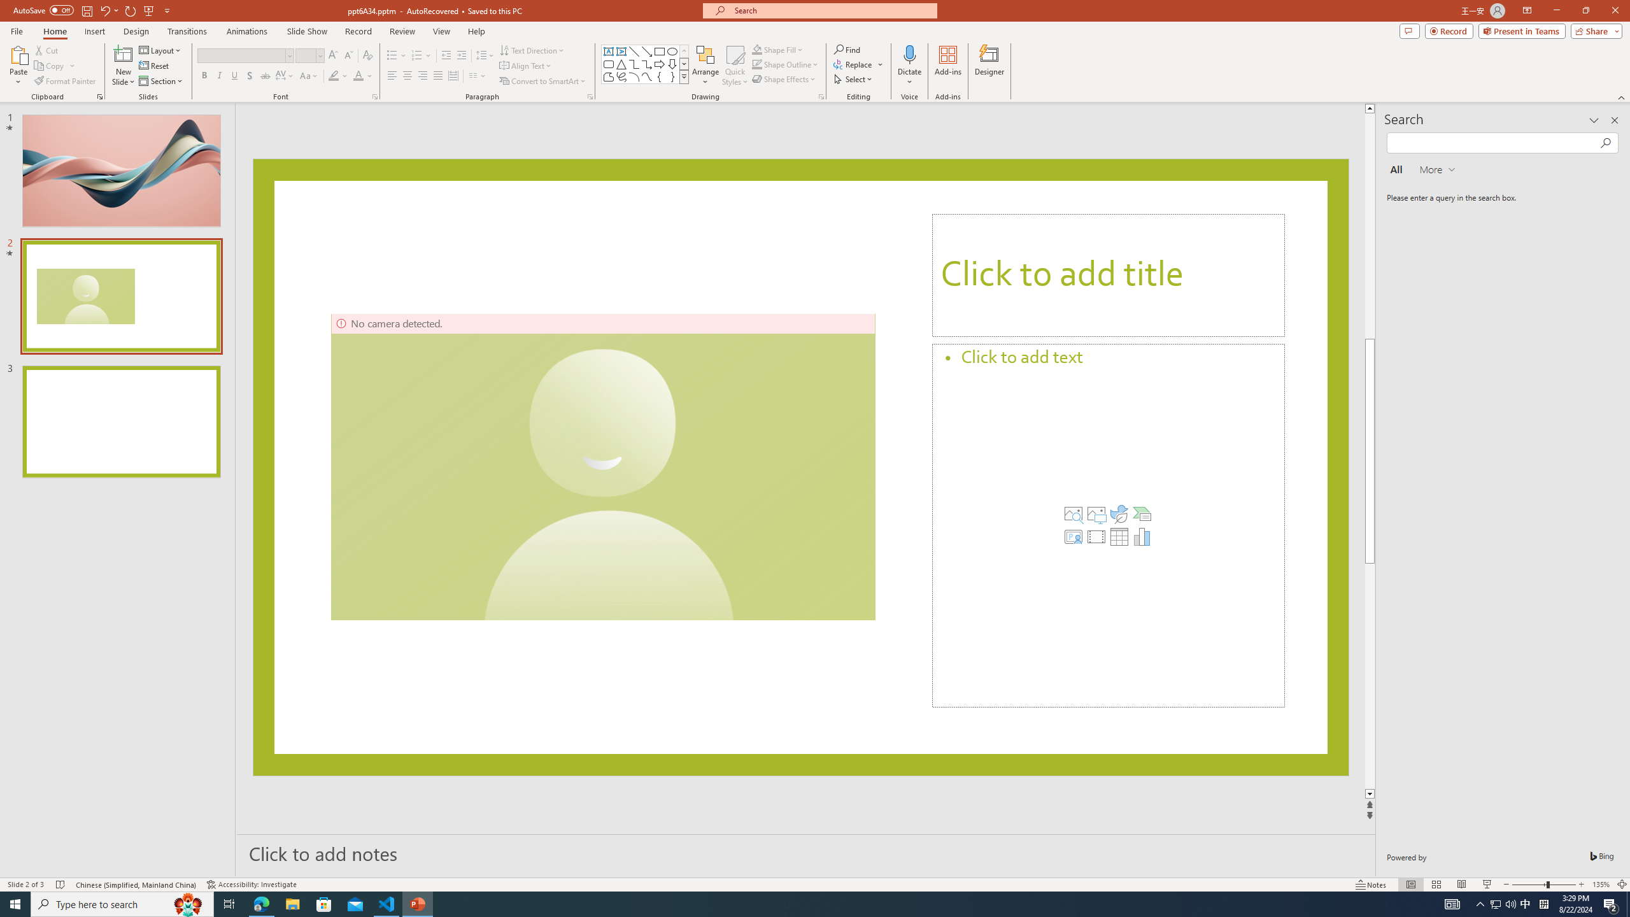 The image size is (1630, 917). What do you see at coordinates (155, 66) in the screenshot?
I see `Reset` at bounding box center [155, 66].